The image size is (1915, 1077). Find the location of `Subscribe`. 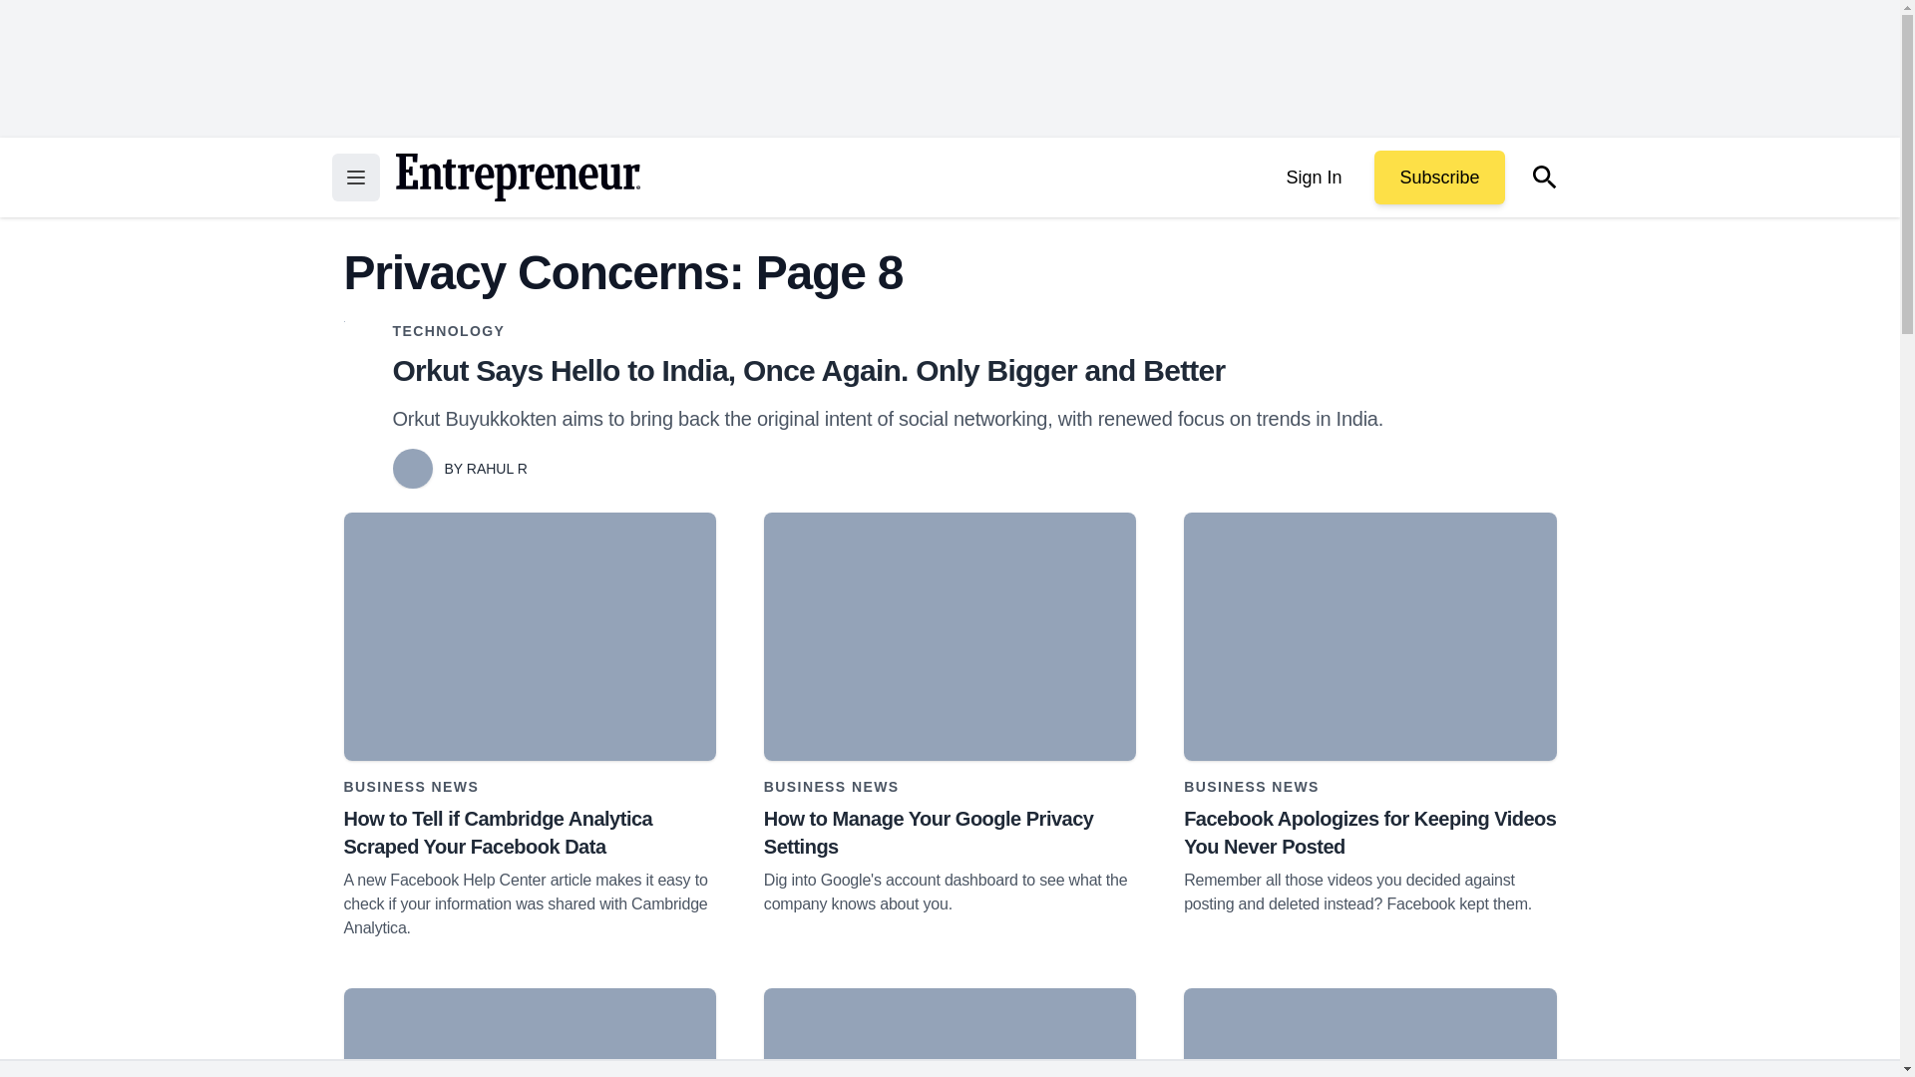

Subscribe is located at coordinates (1438, 178).